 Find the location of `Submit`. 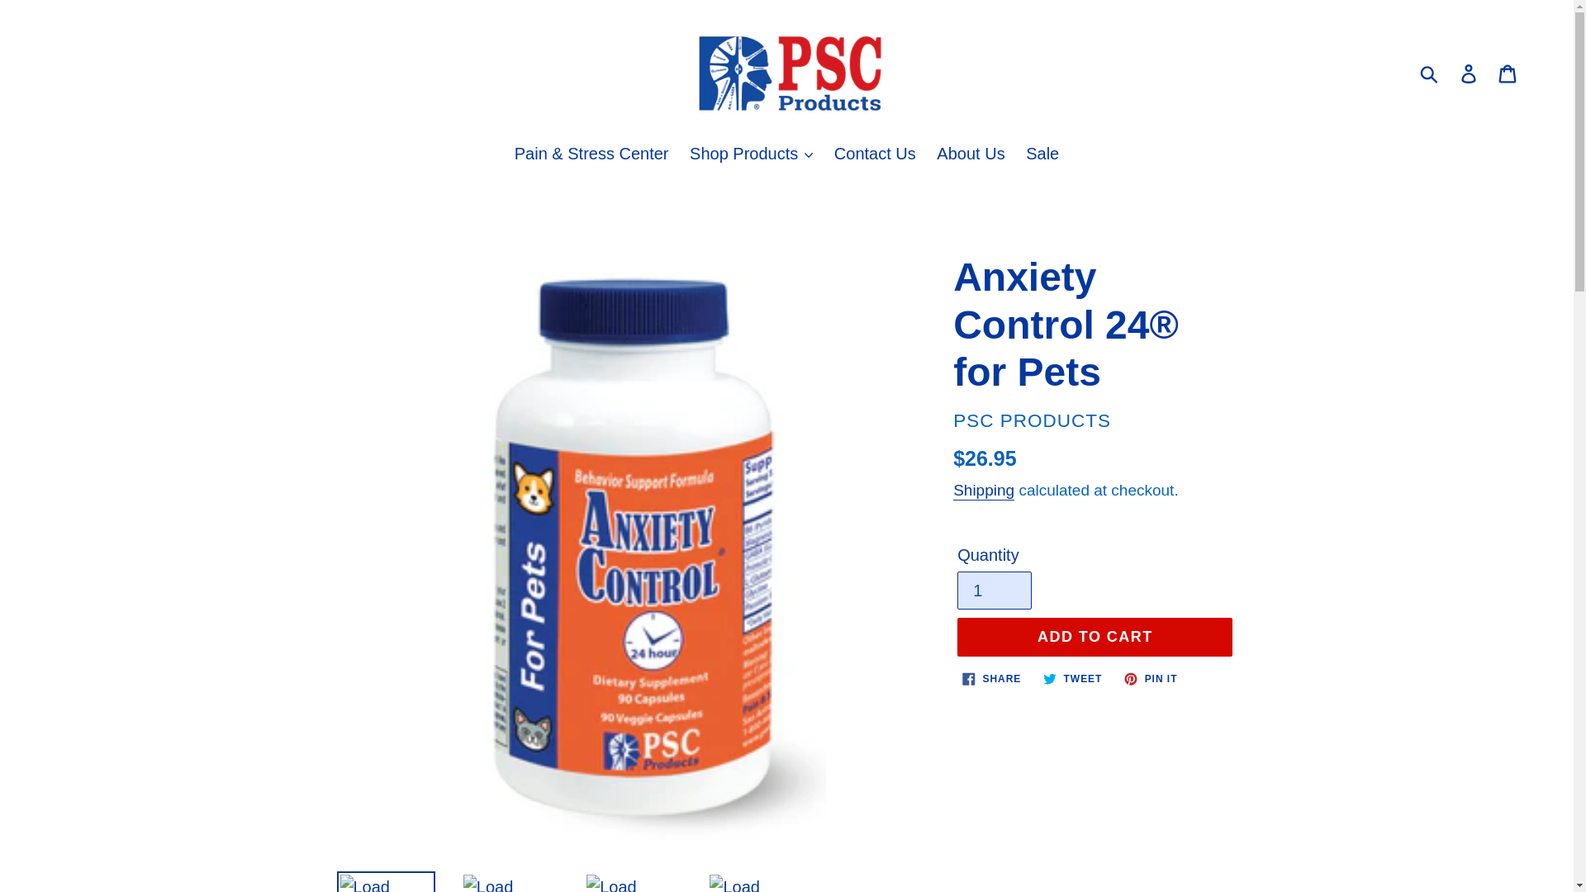

Submit is located at coordinates (1430, 73).